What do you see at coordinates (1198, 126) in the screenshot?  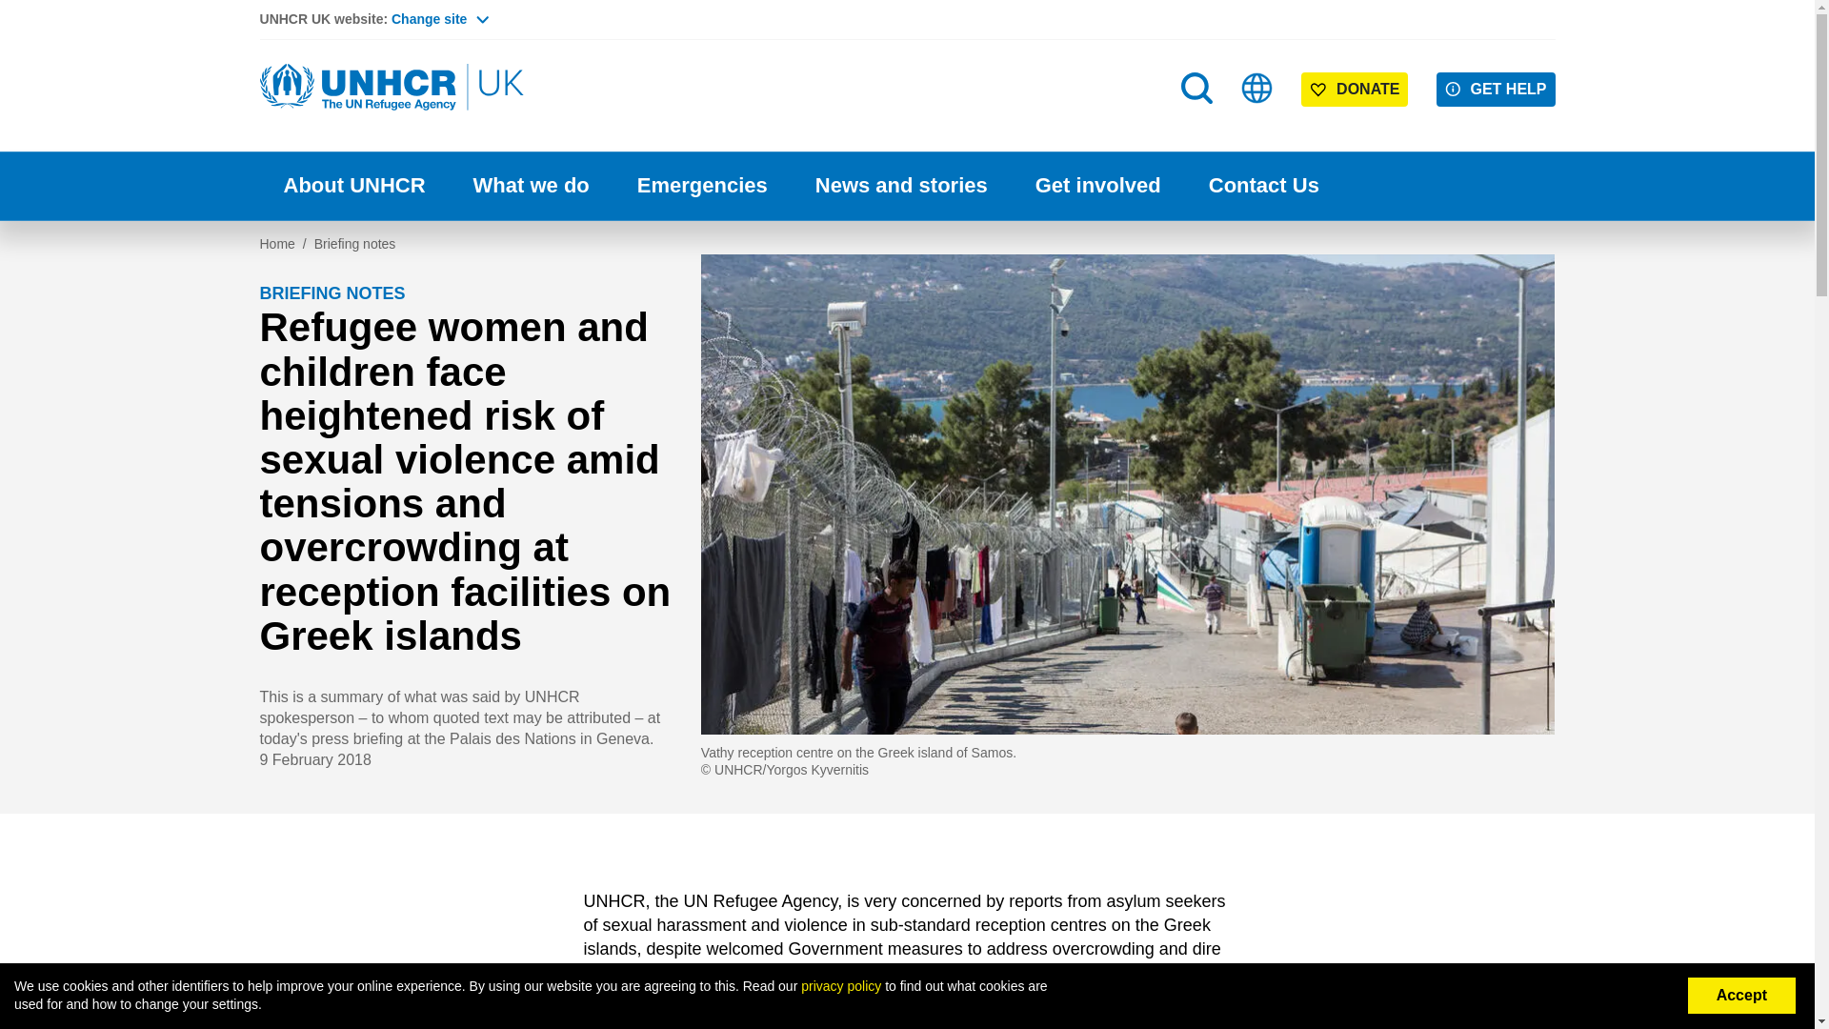 I see `Search` at bounding box center [1198, 126].